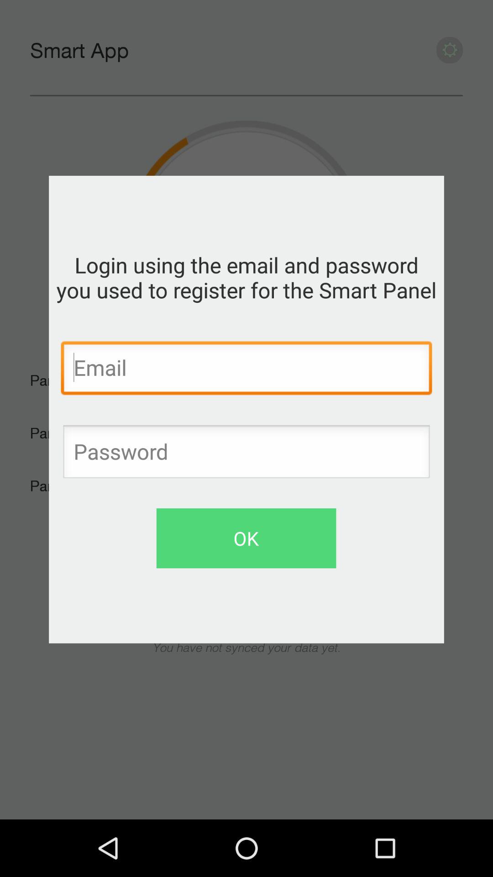 Image resolution: width=493 pixels, height=877 pixels. I want to click on turn off the ok icon, so click(246, 538).